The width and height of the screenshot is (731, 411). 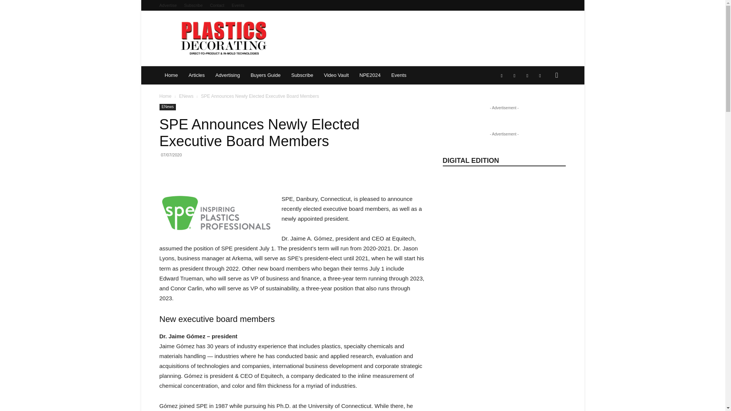 What do you see at coordinates (540, 75) in the screenshot?
I see `Twitter` at bounding box center [540, 75].